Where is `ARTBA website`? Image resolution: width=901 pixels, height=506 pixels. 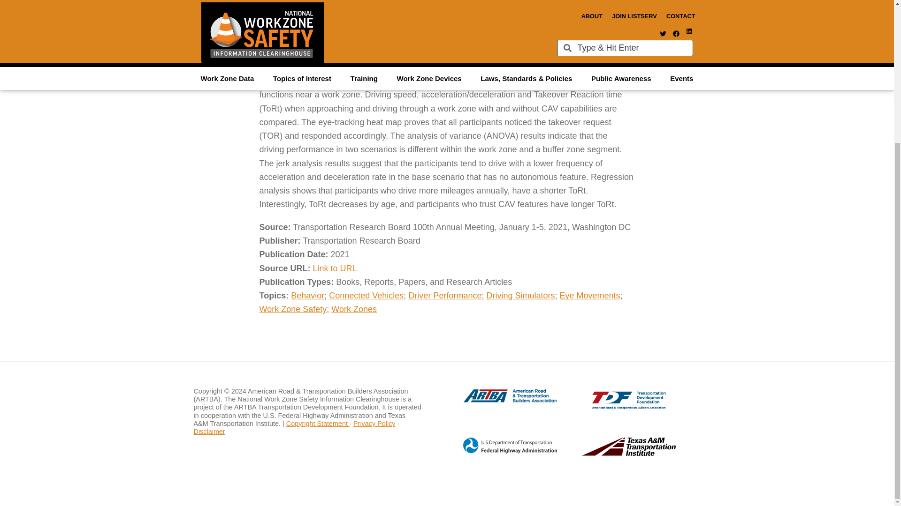 ARTBA website is located at coordinates (500, 401).